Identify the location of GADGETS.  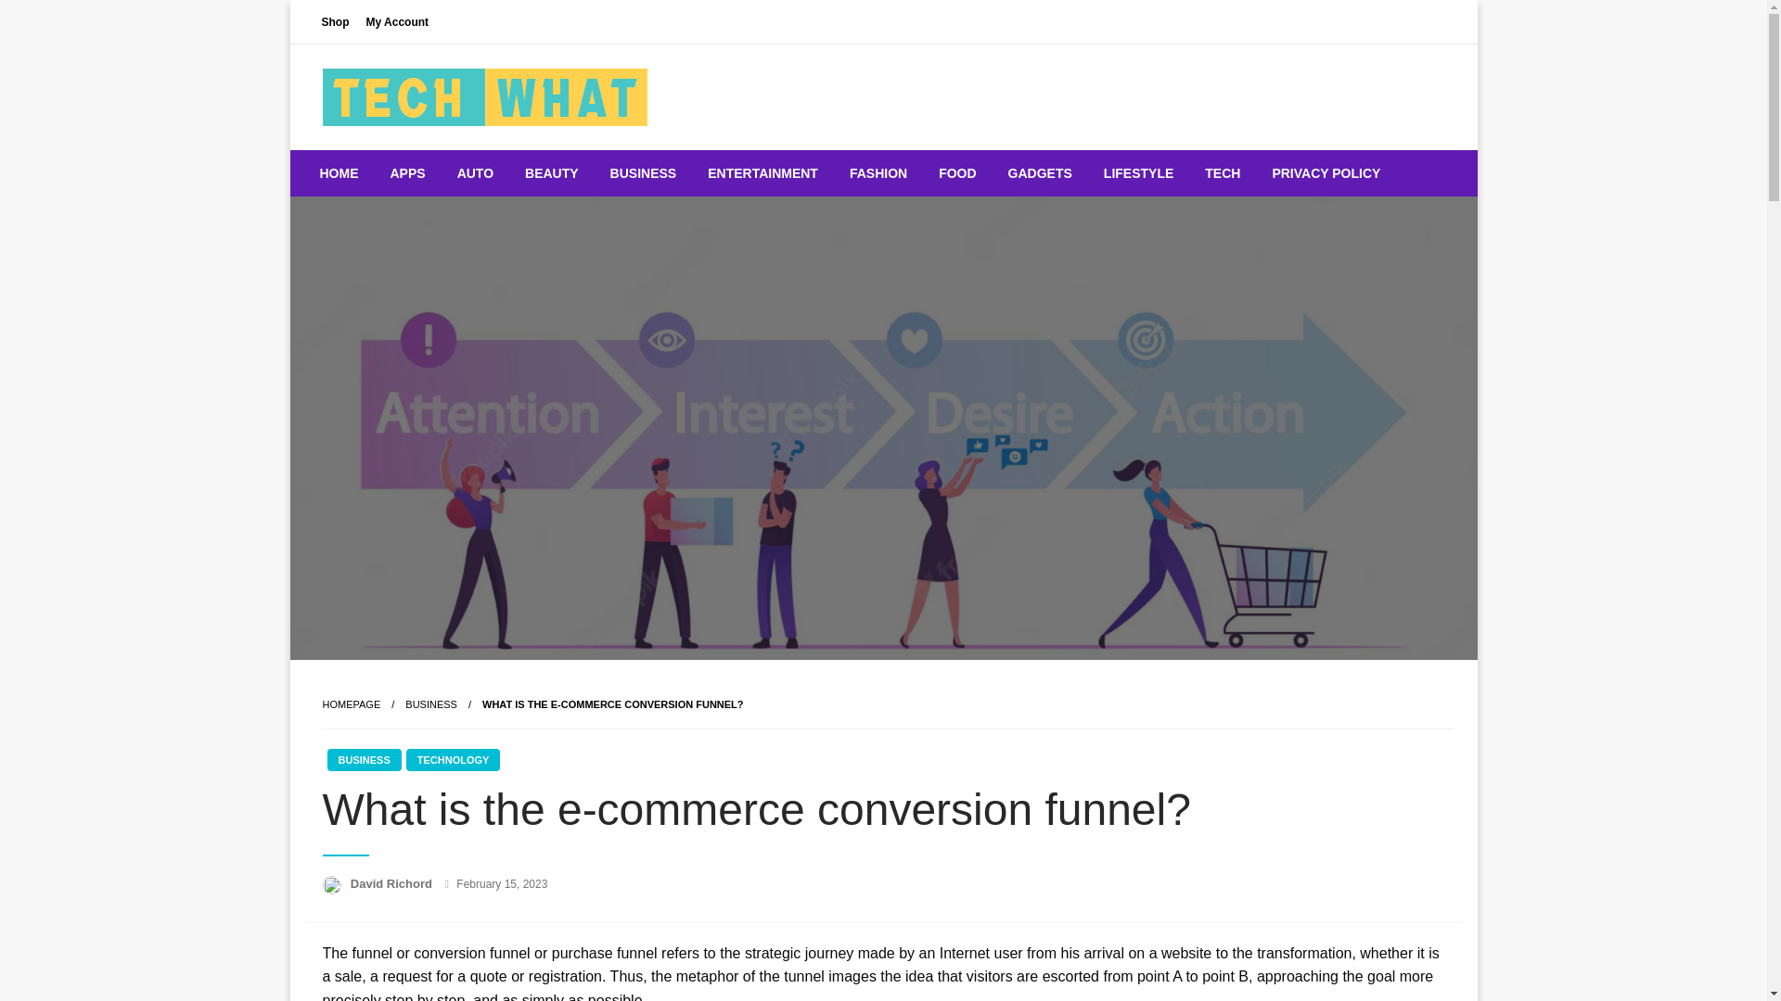
(1040, 172).